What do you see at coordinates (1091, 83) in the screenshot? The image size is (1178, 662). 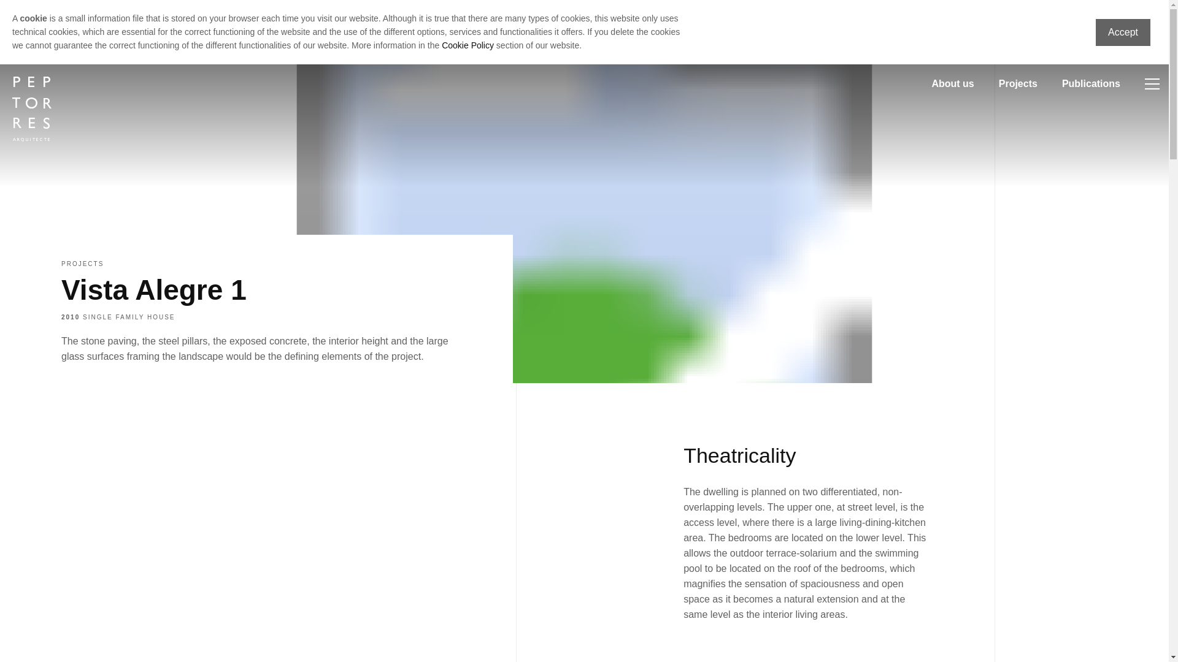 I see `Publications` at bounding box center [1091, 83].